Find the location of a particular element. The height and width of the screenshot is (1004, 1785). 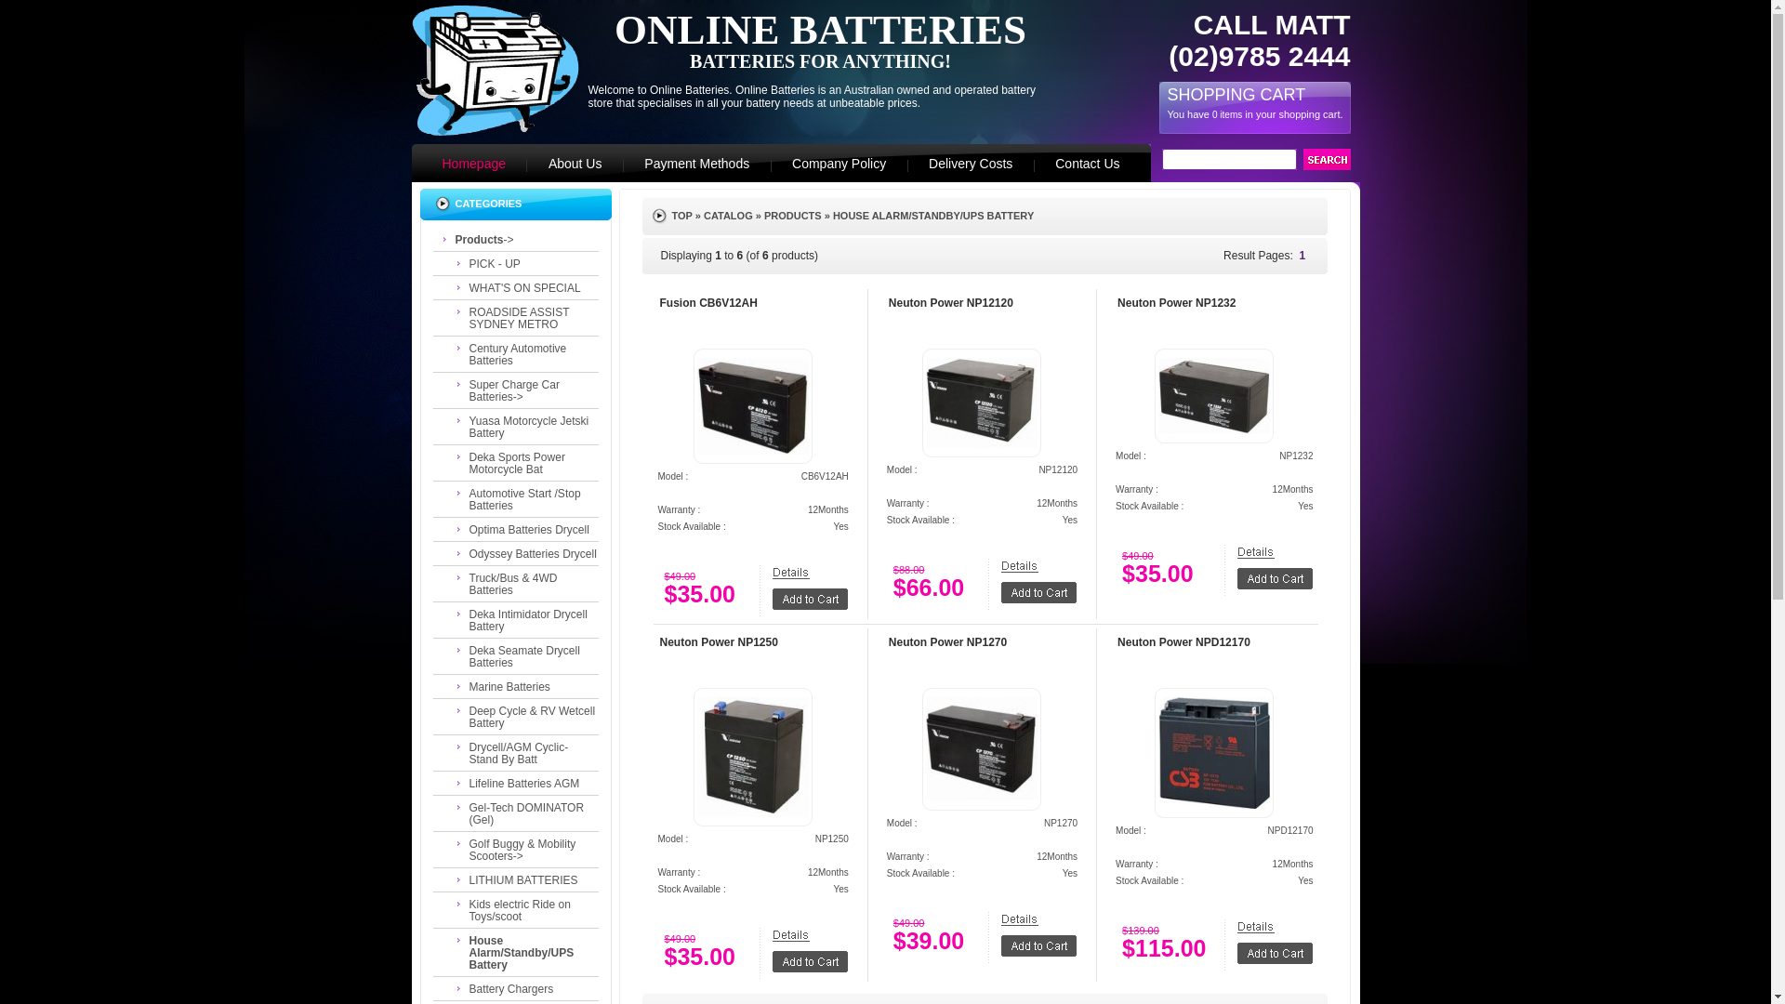

ROADSIDE ASSIST SYDNEY METRO is located at coordinates (522, 318).